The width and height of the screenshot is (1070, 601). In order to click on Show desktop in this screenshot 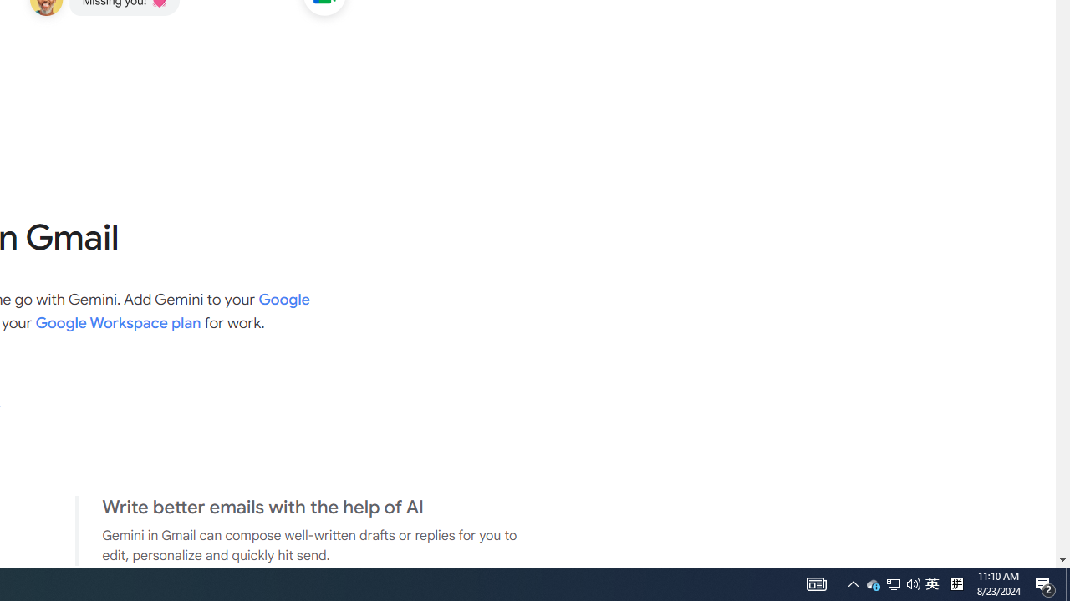, I will do `click(893, 584)`.